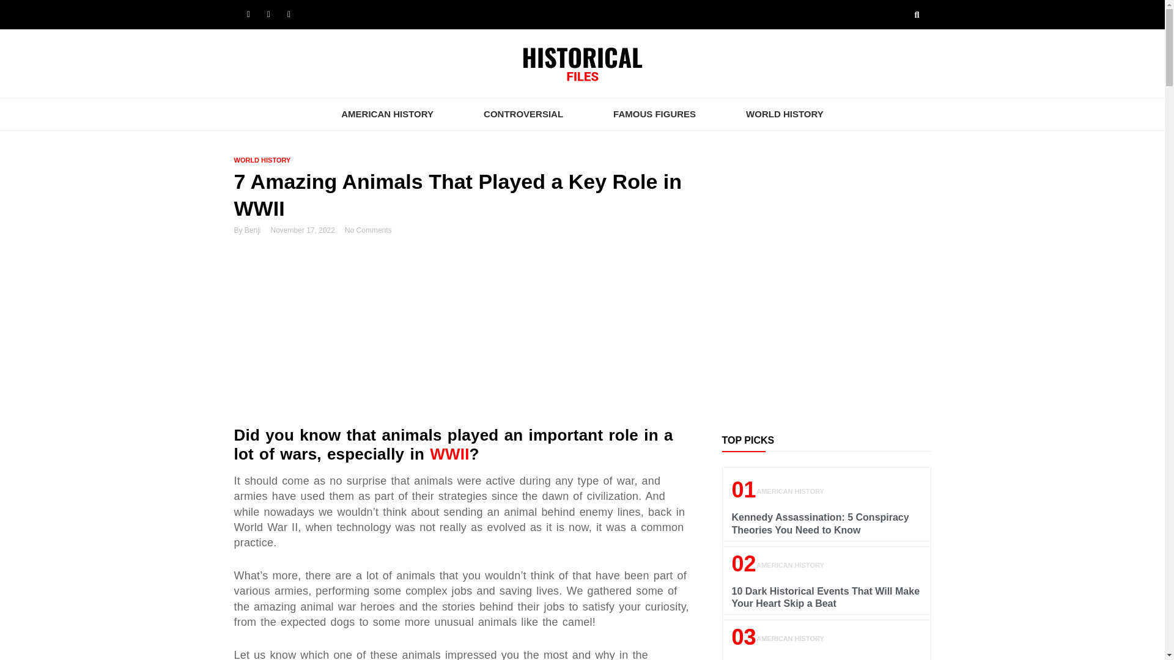 Image resolution: width=1174 pixels, height=660 pixels. I want to click on AMERICAN HISTORY, so click(387, 114).